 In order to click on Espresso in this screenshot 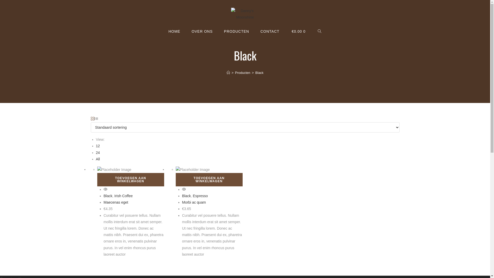, I will do `click(200, 196)`.